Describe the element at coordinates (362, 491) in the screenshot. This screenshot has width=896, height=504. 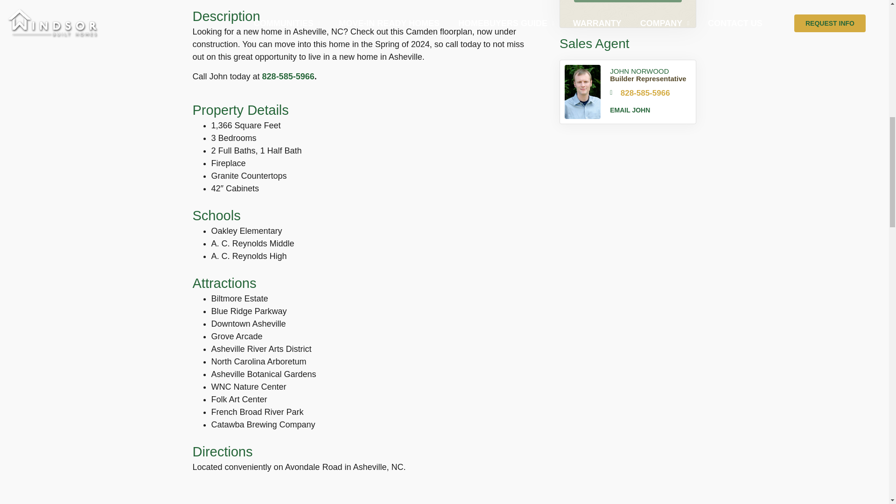
I see `35.550371, -82.489408` at that location.